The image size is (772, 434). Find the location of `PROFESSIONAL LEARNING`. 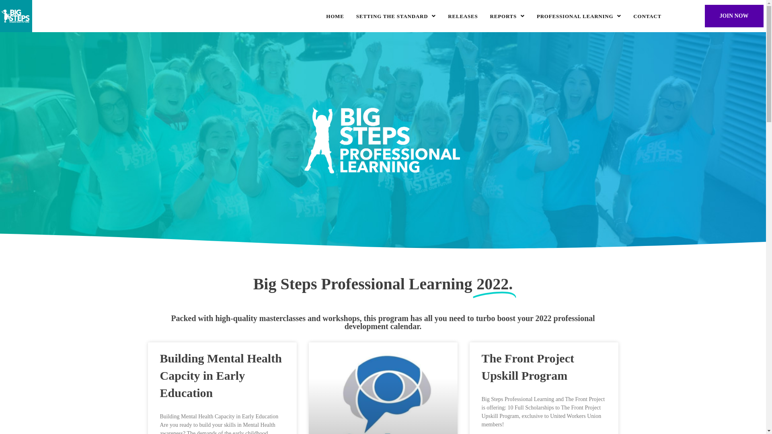

PROFESSIONAL LEARNING is located at coordinates (579, 16).